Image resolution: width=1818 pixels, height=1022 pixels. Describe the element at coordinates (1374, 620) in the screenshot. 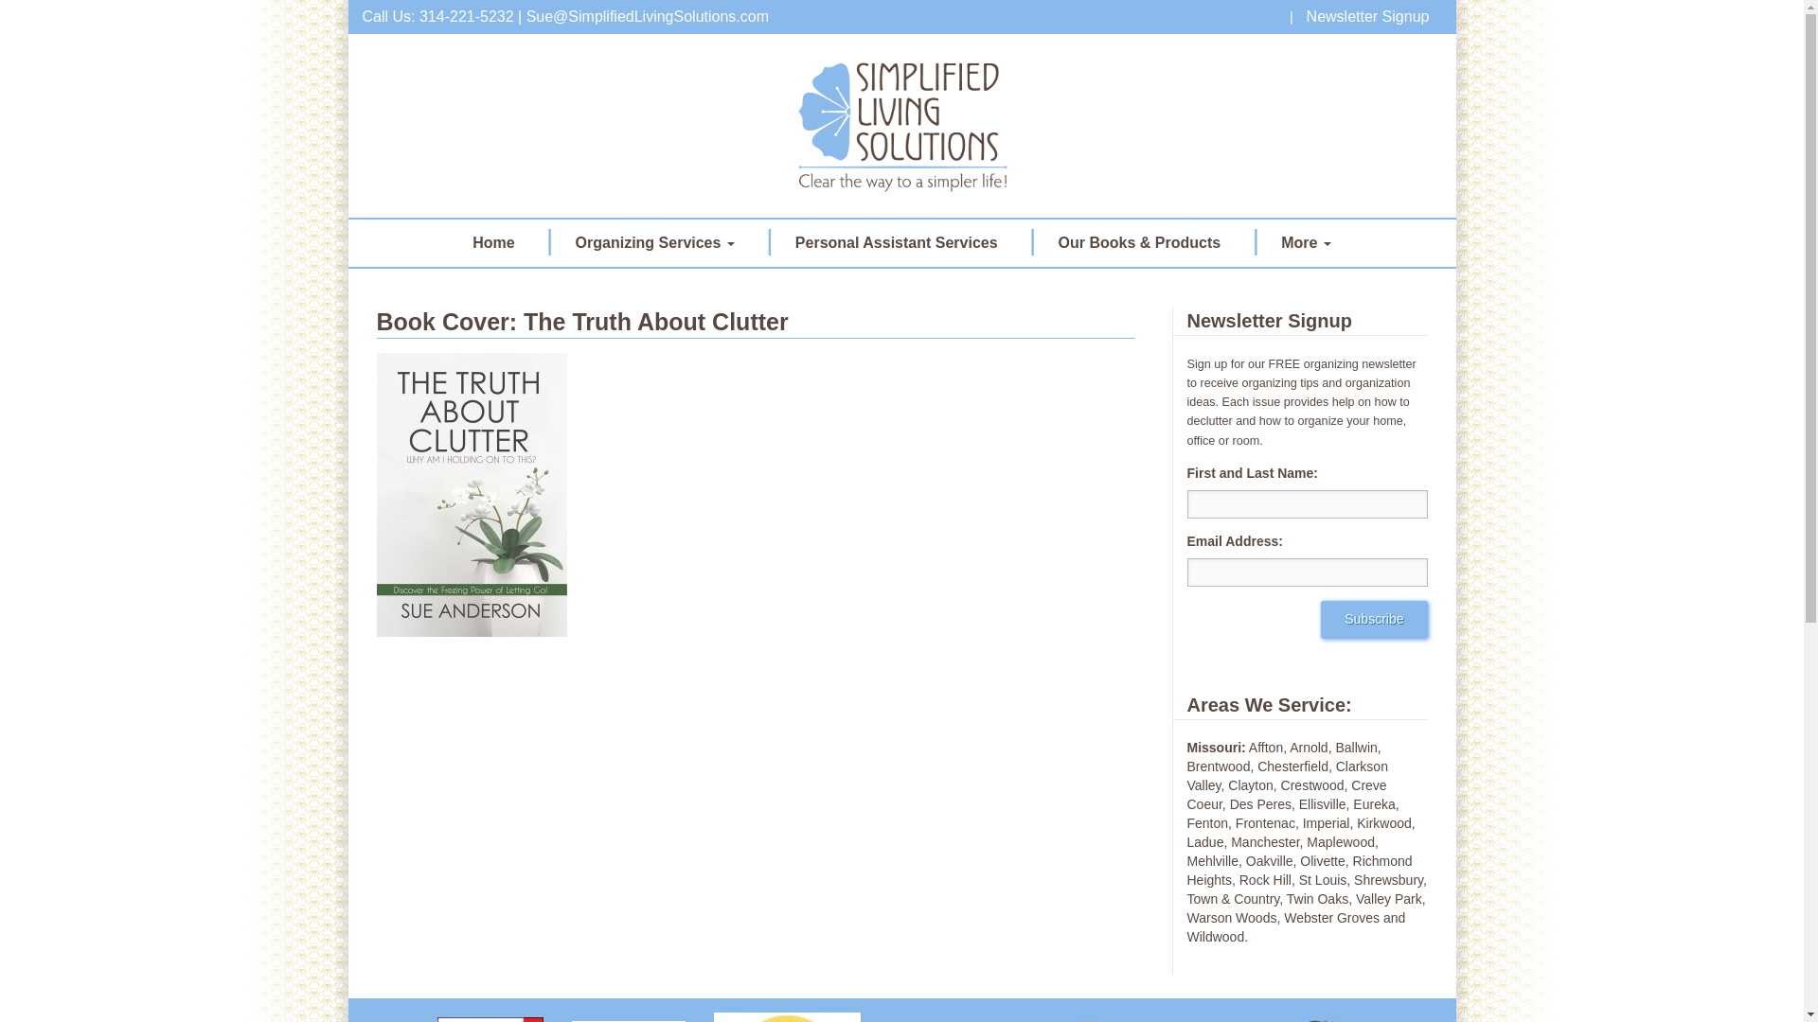

I see `Subscribe` at that location.